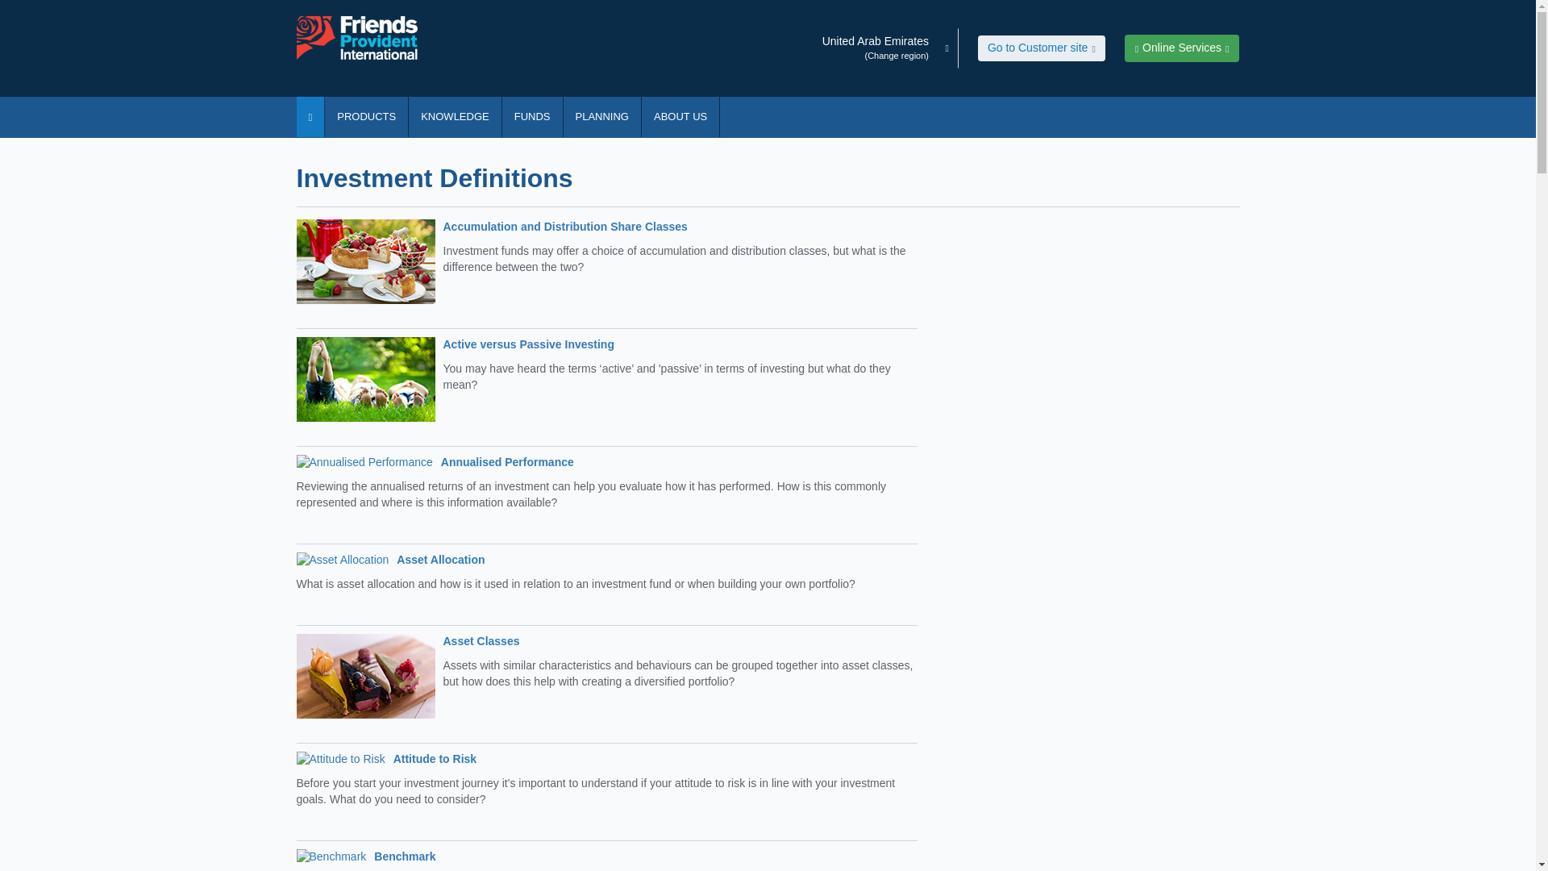 The image size is (1548, 871). I want to click on PLANNING, so click(601, 116).